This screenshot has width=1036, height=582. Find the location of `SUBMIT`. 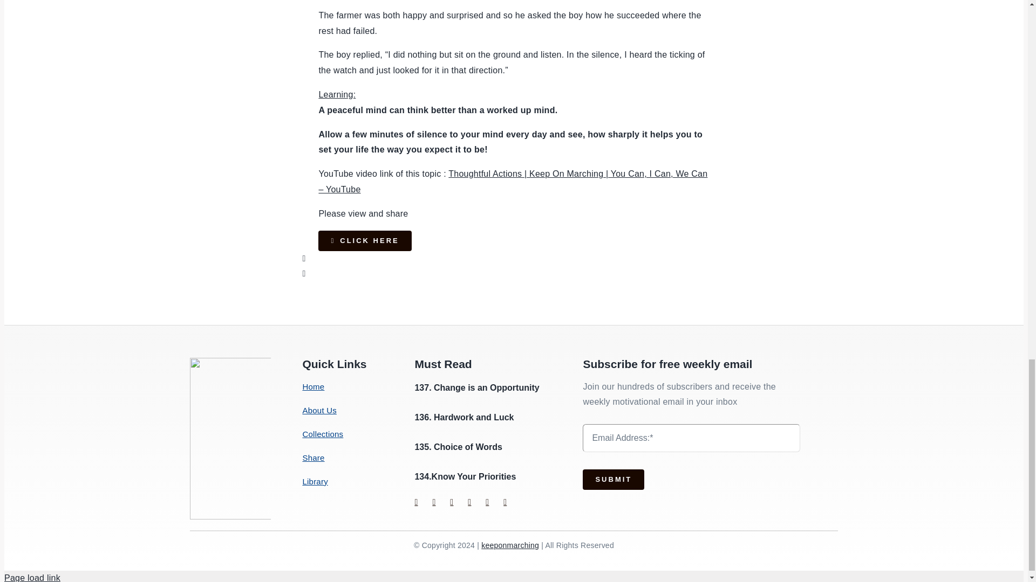

SUBMIT is located at coordinates (681, 462).